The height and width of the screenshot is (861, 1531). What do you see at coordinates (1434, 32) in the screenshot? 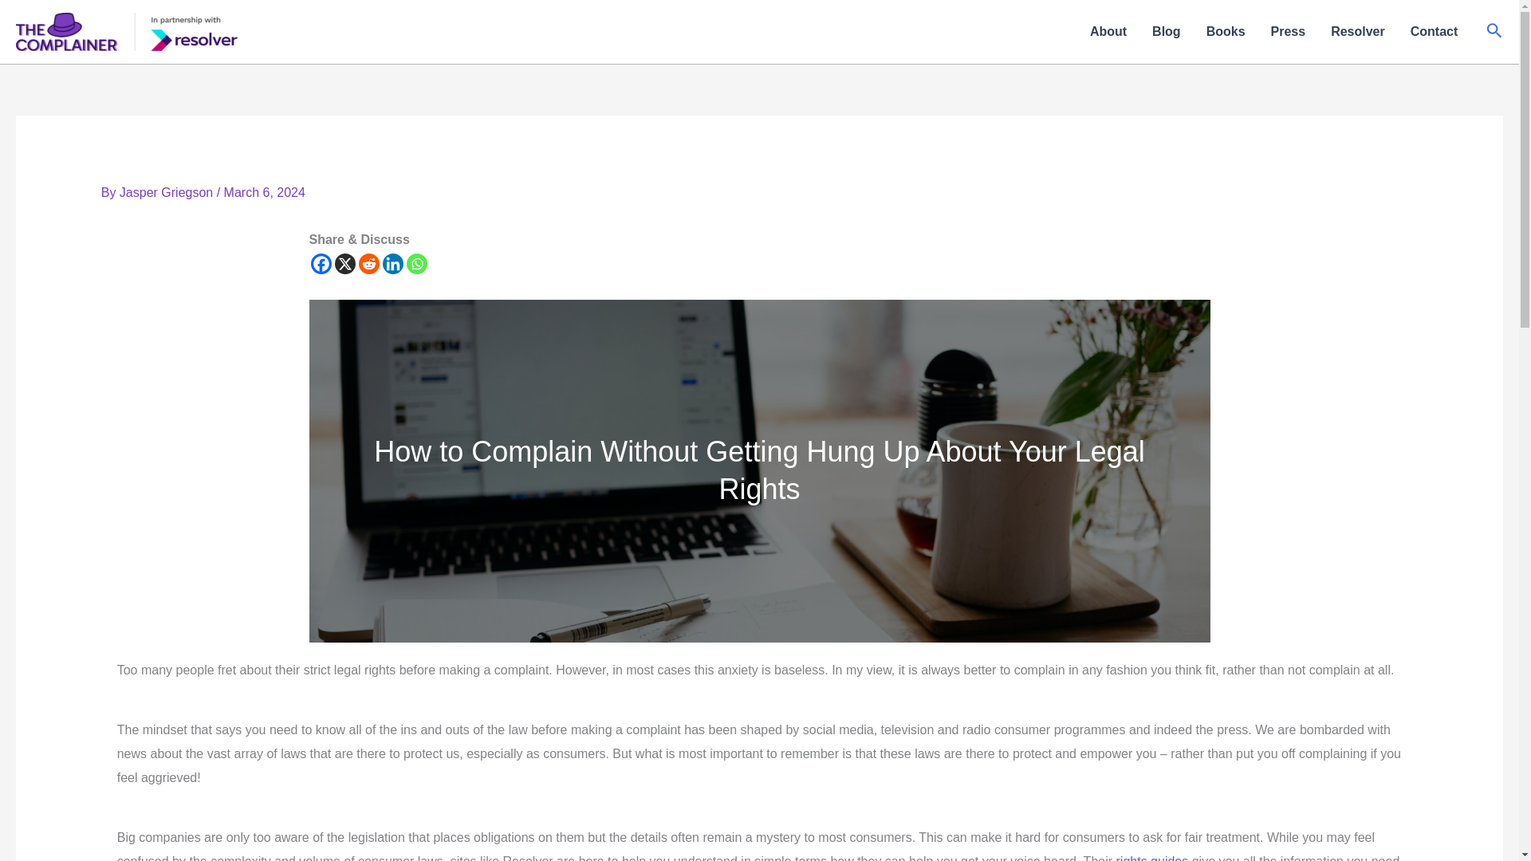
I see `Contact` at bounding box center [1434, 32].